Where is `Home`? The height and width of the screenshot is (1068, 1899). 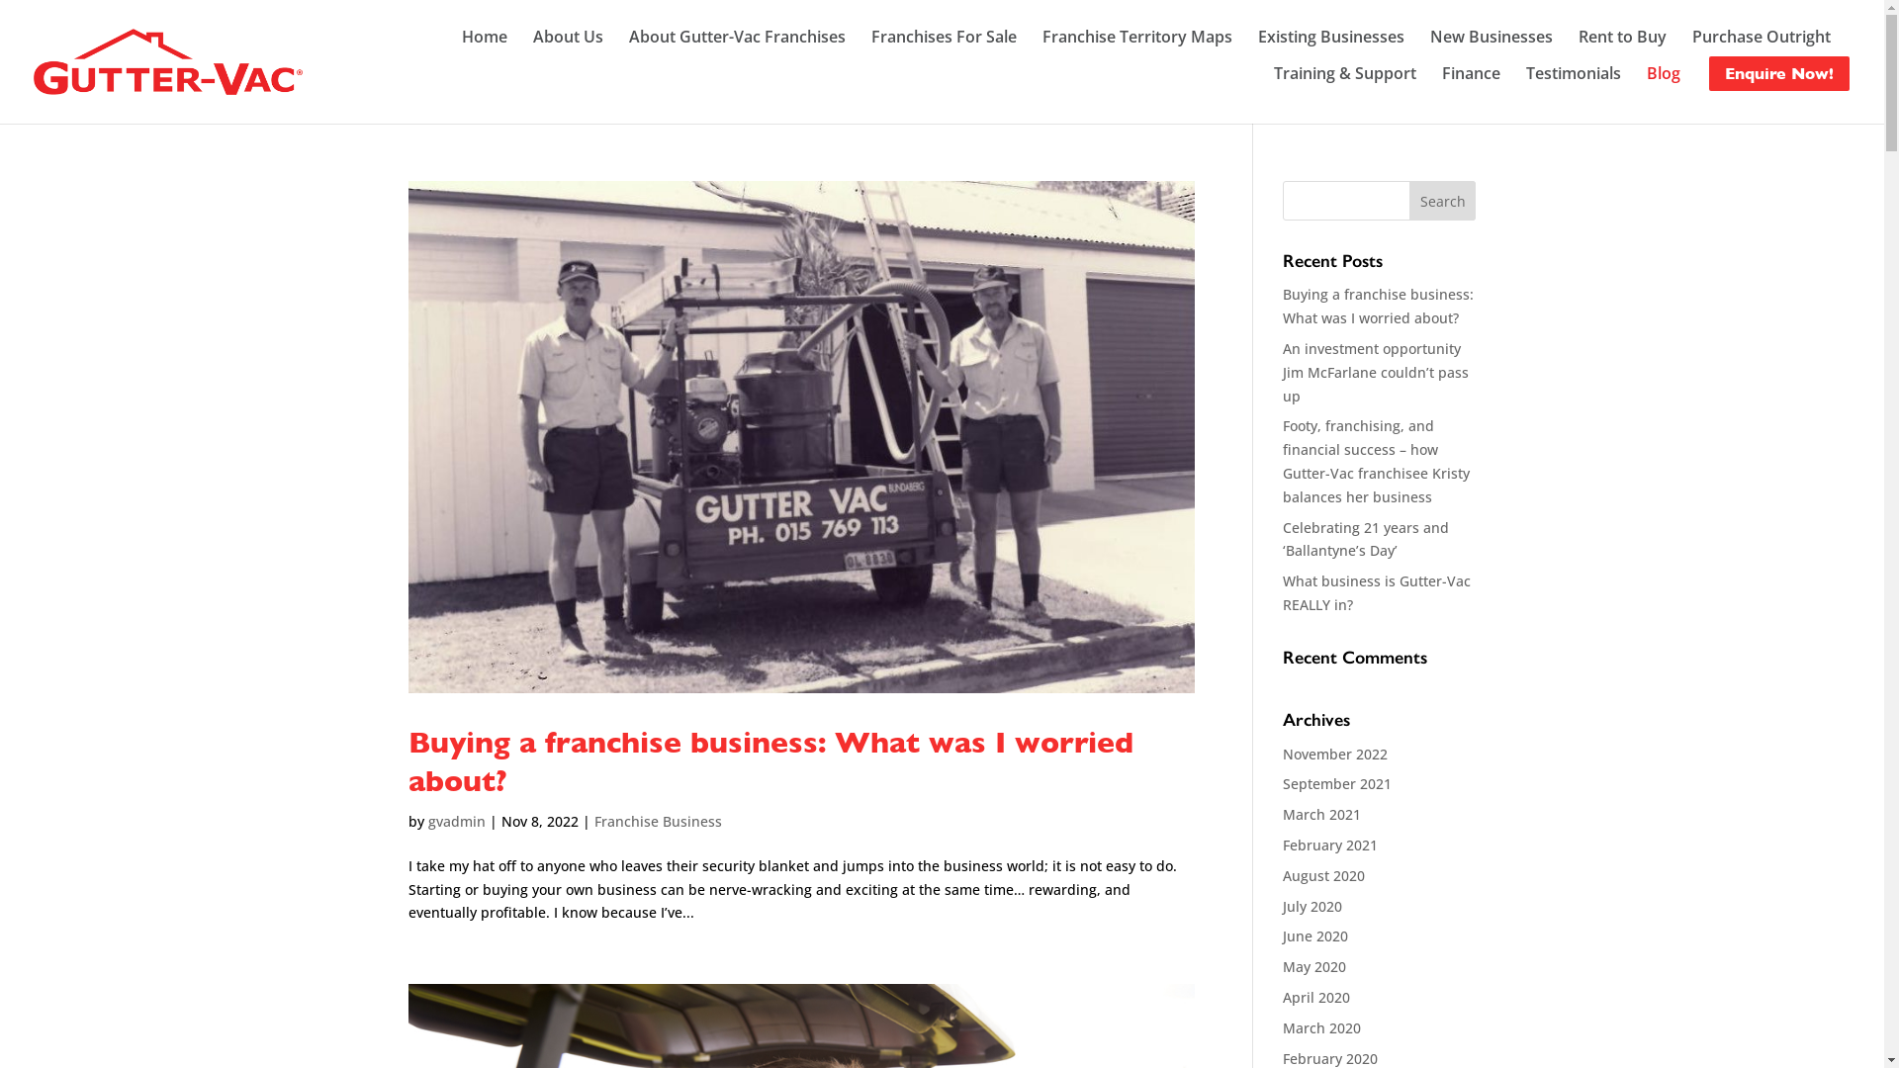
Home is located at coordinates (485, 42).